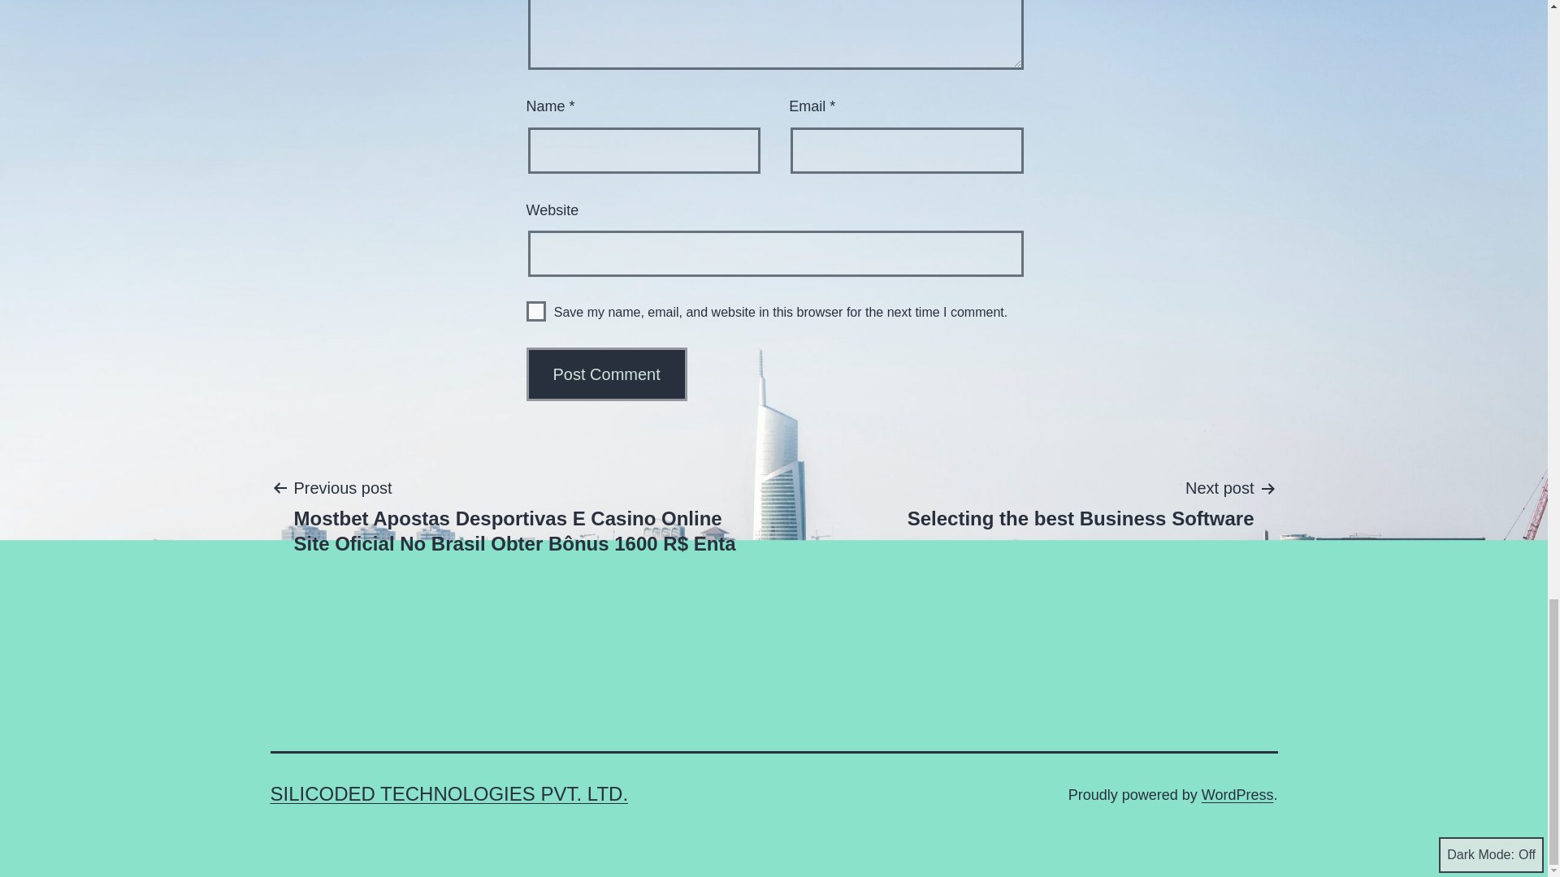 The height and width of the screenshot is (877, 1560). Describe the element at coordinates (536, 312) in the screenshot. I see `yes` at that location.